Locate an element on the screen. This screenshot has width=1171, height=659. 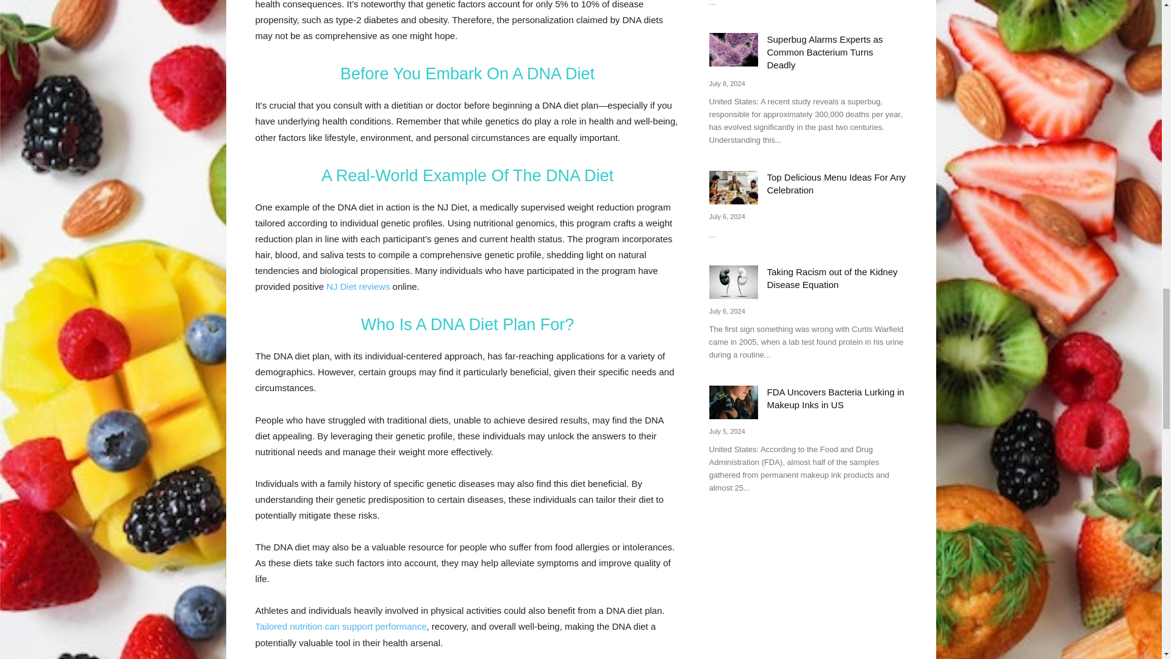
NJ Diet reviews is located at coordinates (358, 287).